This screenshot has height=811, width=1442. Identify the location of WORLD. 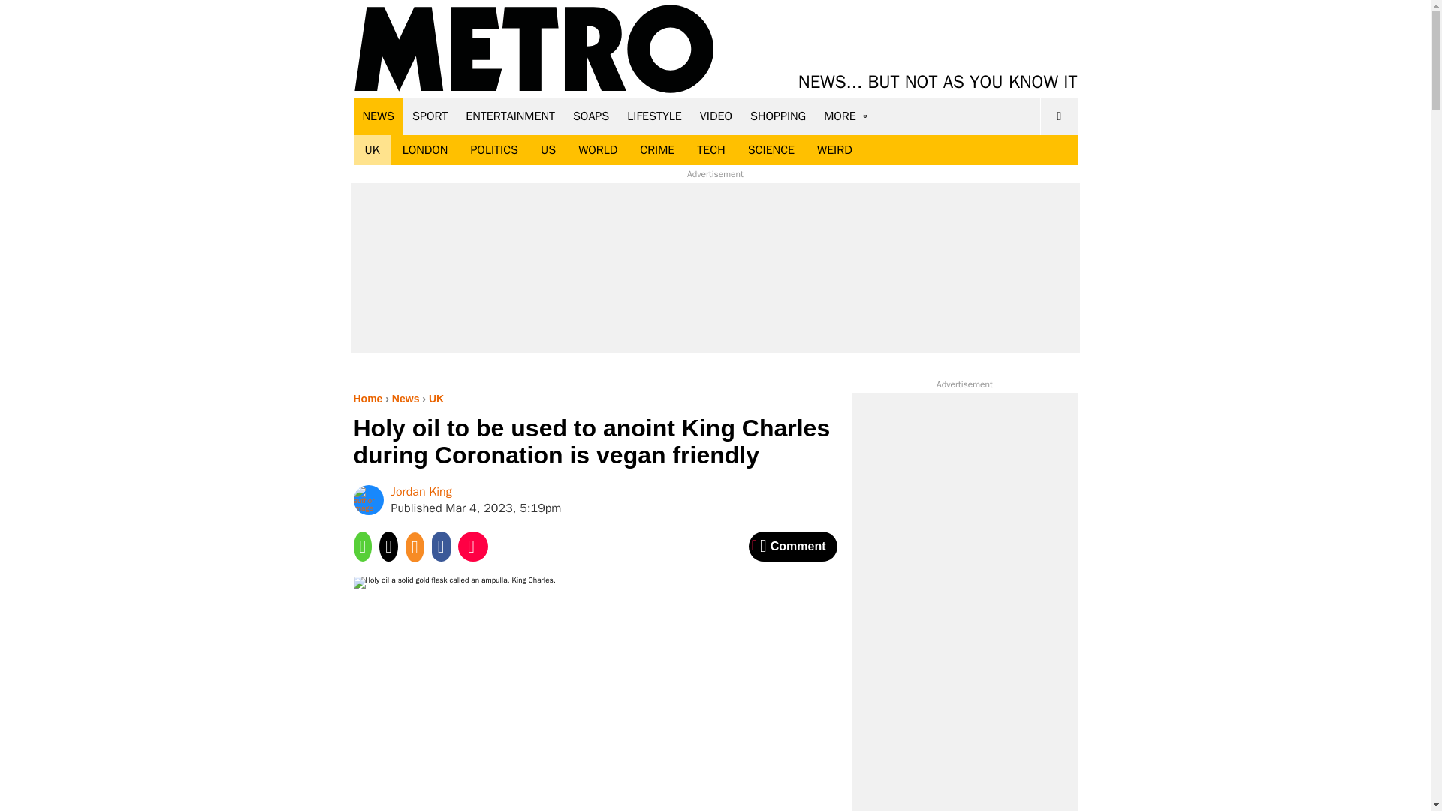
(598, 150).